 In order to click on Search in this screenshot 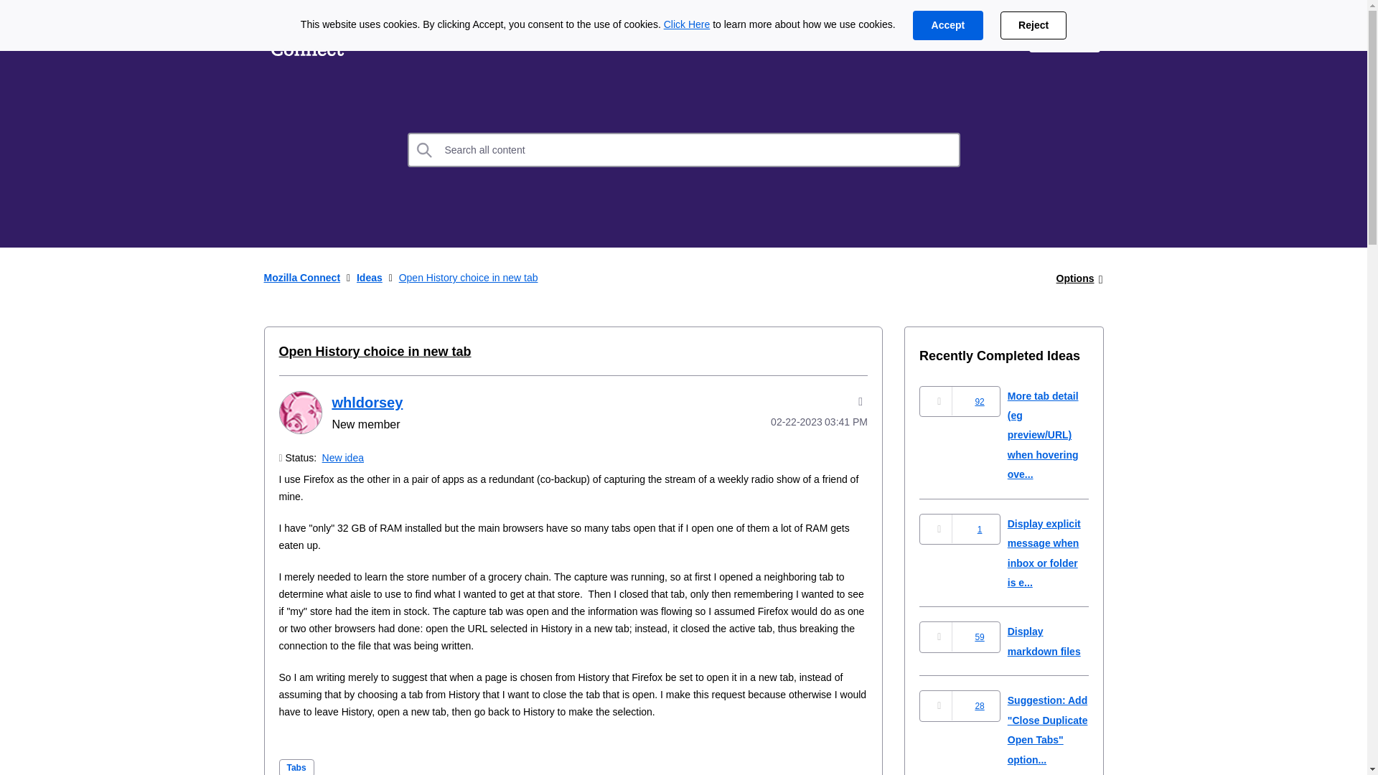, I will do `click(425, 149)`.